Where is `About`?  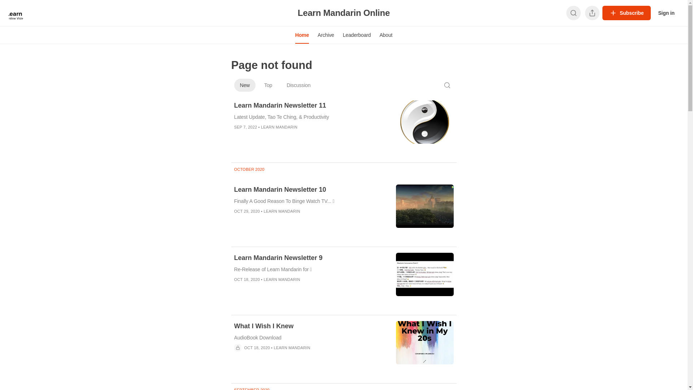
About is located at coordinates (386, 35).